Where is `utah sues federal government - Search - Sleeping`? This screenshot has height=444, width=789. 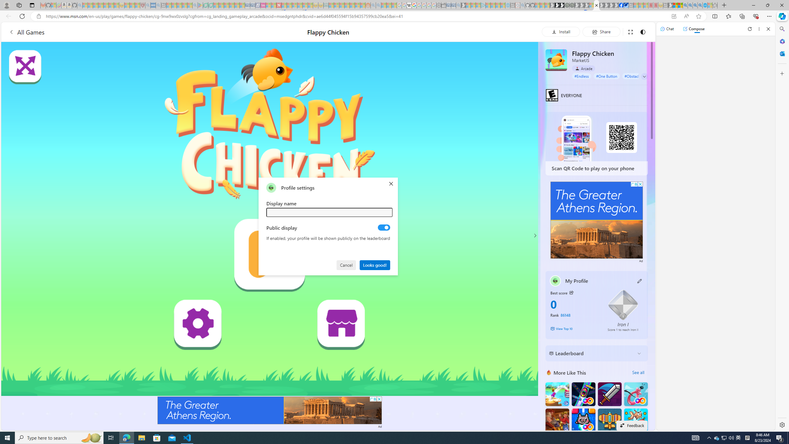 utah sues federal government - Search - Sleeping is located at coordinates (158, 5).